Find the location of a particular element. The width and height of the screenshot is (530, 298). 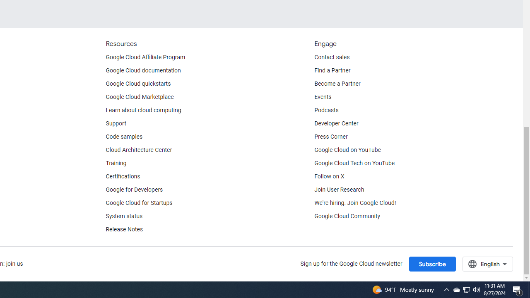

Learn about cloud computing is located at coordinates (143, 110).